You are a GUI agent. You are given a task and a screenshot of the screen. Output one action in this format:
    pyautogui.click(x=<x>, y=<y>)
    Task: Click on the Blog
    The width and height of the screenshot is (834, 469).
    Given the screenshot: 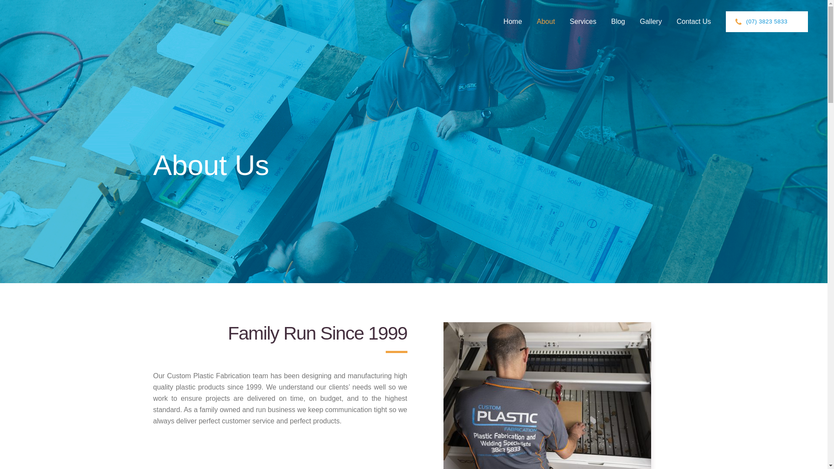 What is the action you would take?
    pyautogui.click(x=618, y=22)
    